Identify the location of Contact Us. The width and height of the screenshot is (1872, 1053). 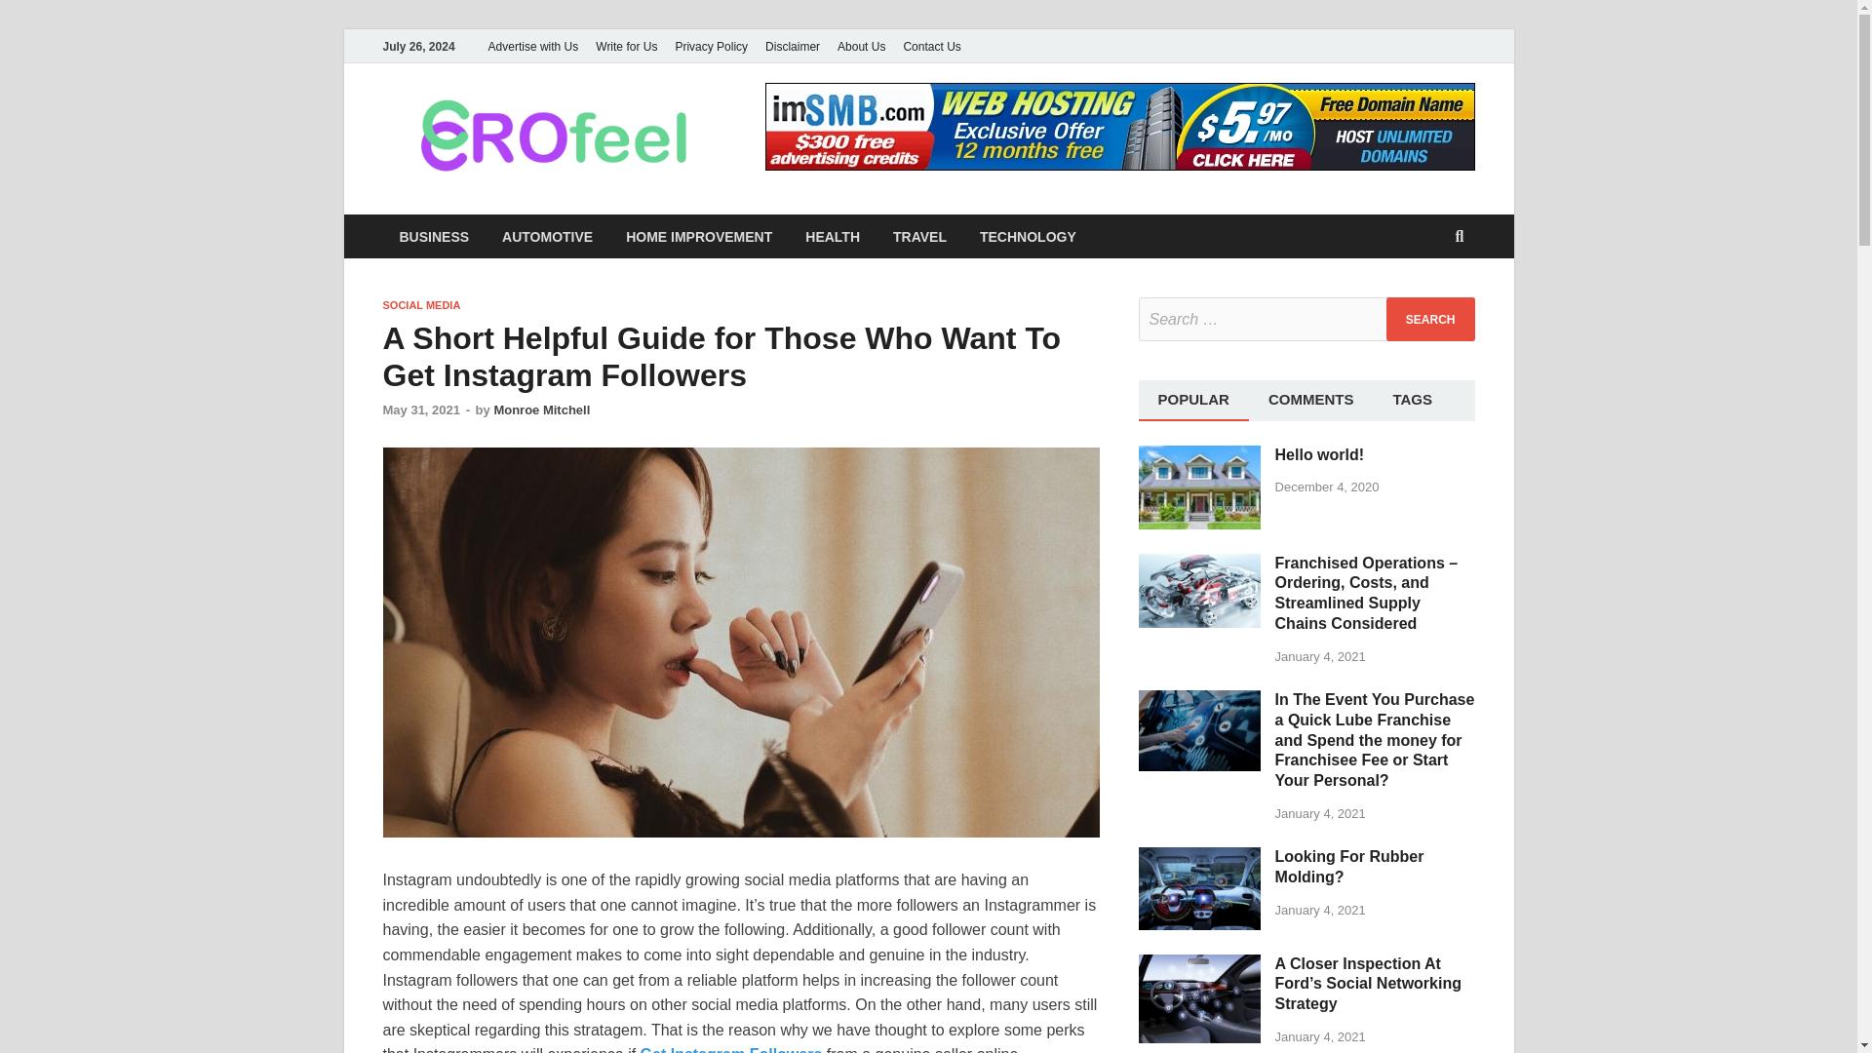
(932, 46).